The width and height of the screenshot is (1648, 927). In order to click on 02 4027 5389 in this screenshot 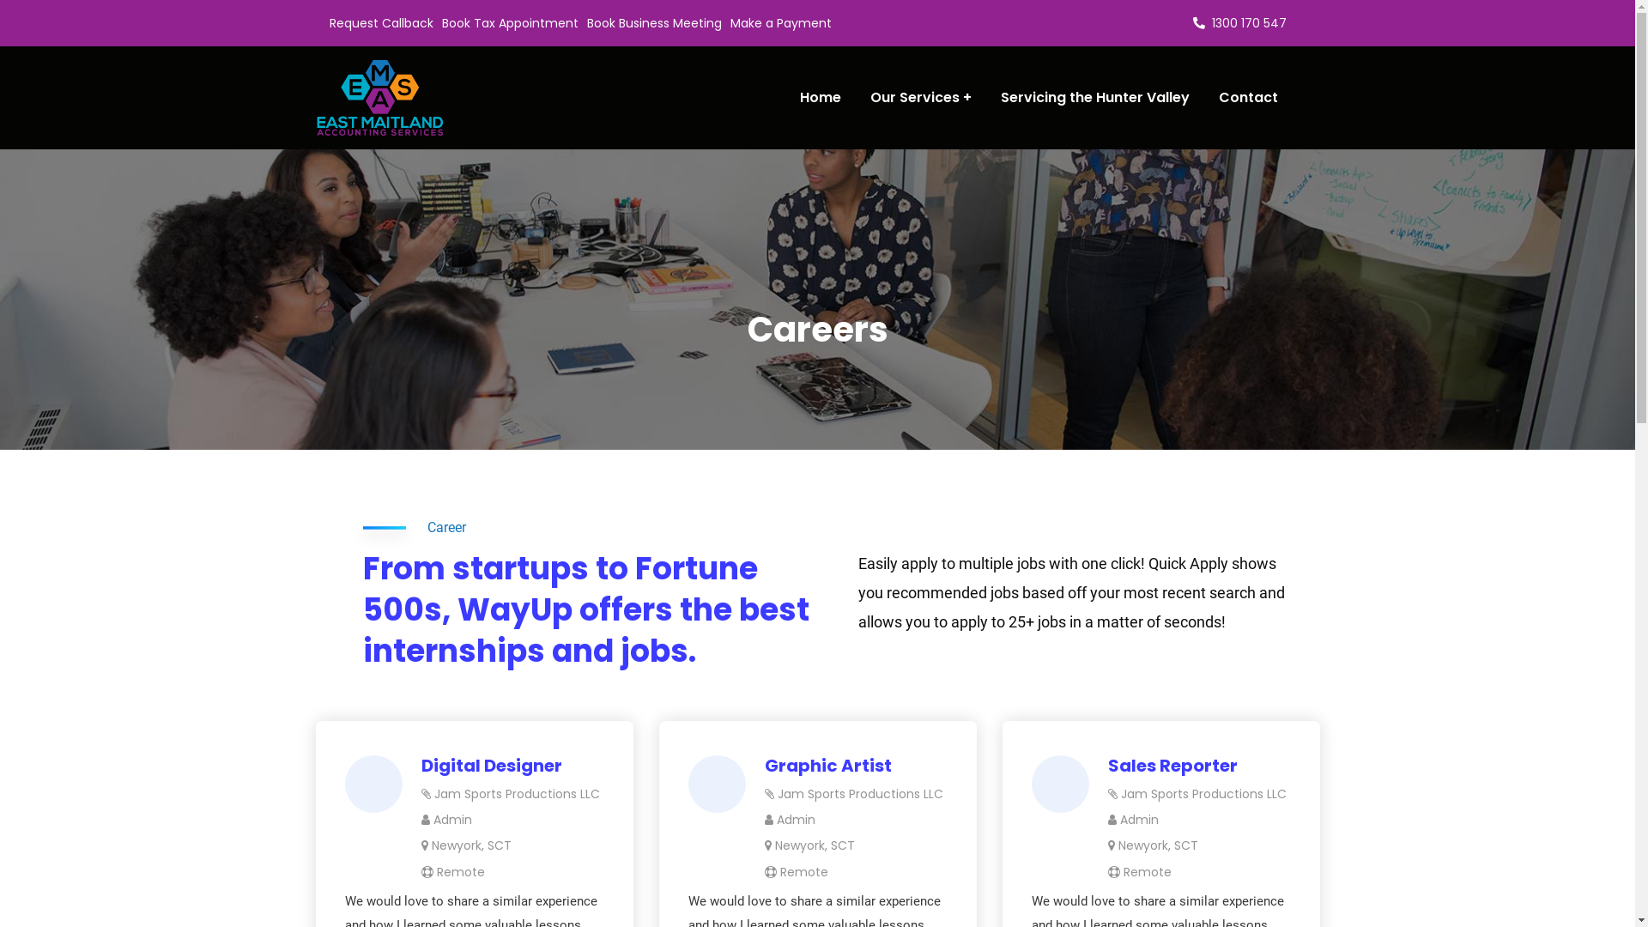, I will do `click(378, 691)`.